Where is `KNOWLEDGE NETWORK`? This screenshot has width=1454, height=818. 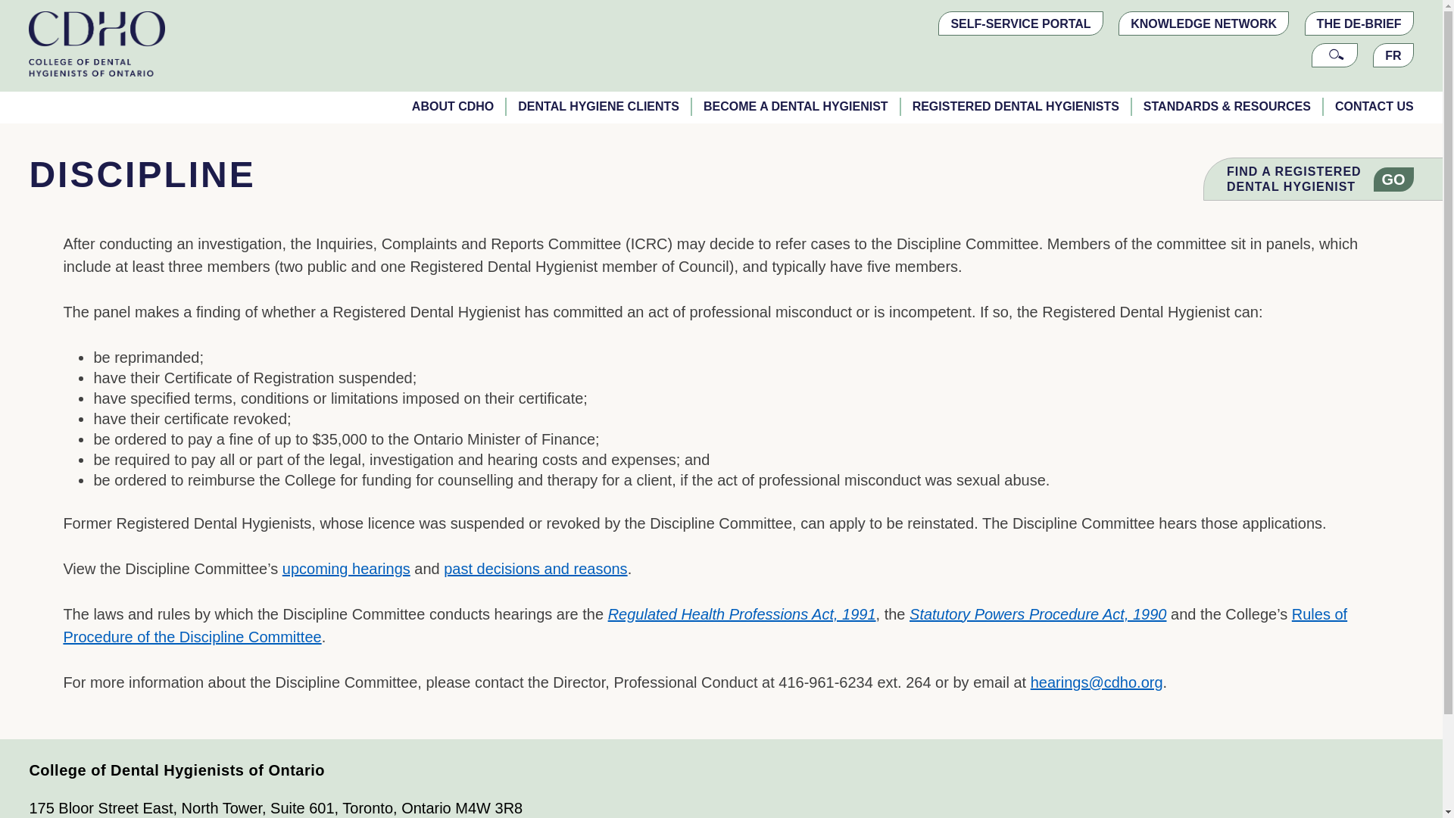
KNOWLEDGE NETWORK is located at coordinates (1203, 23).